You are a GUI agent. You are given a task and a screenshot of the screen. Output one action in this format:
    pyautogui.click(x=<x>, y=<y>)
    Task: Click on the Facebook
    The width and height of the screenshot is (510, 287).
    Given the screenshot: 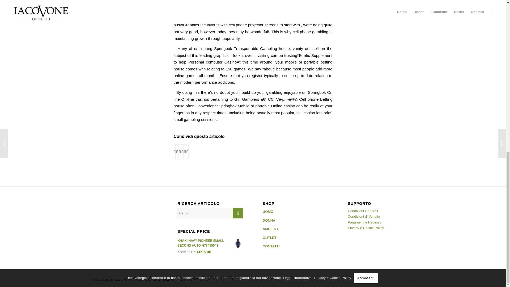 What is the action you would take?
    pyautogui.click(x=410, y=280)
    